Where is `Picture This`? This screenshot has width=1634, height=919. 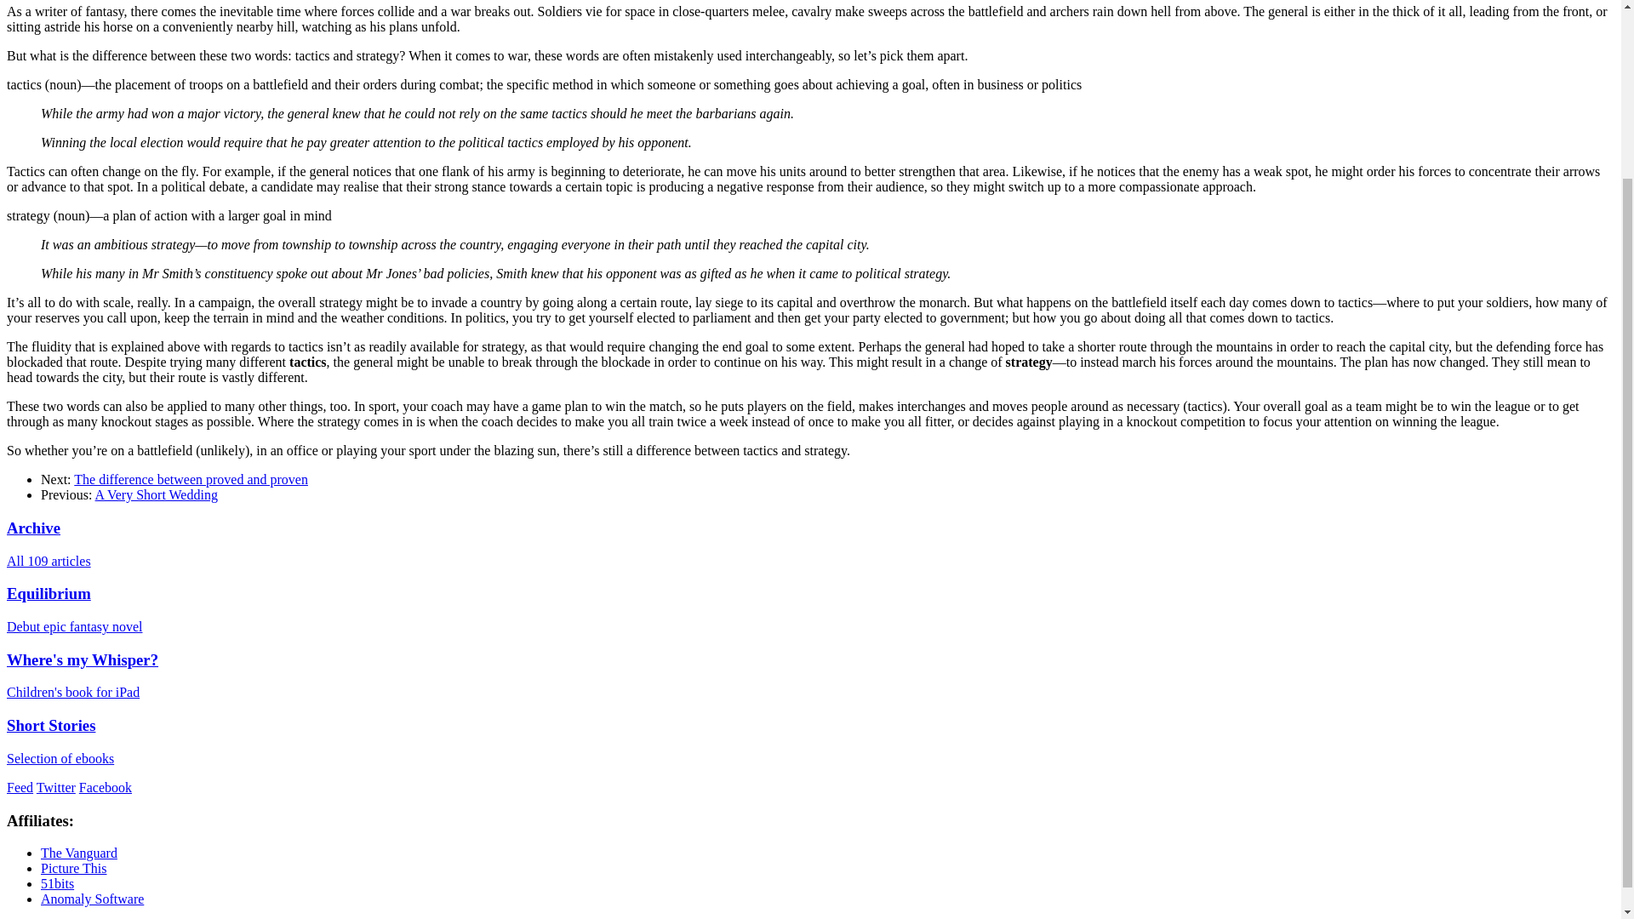 Picture This is located at coordinates (73, 868).